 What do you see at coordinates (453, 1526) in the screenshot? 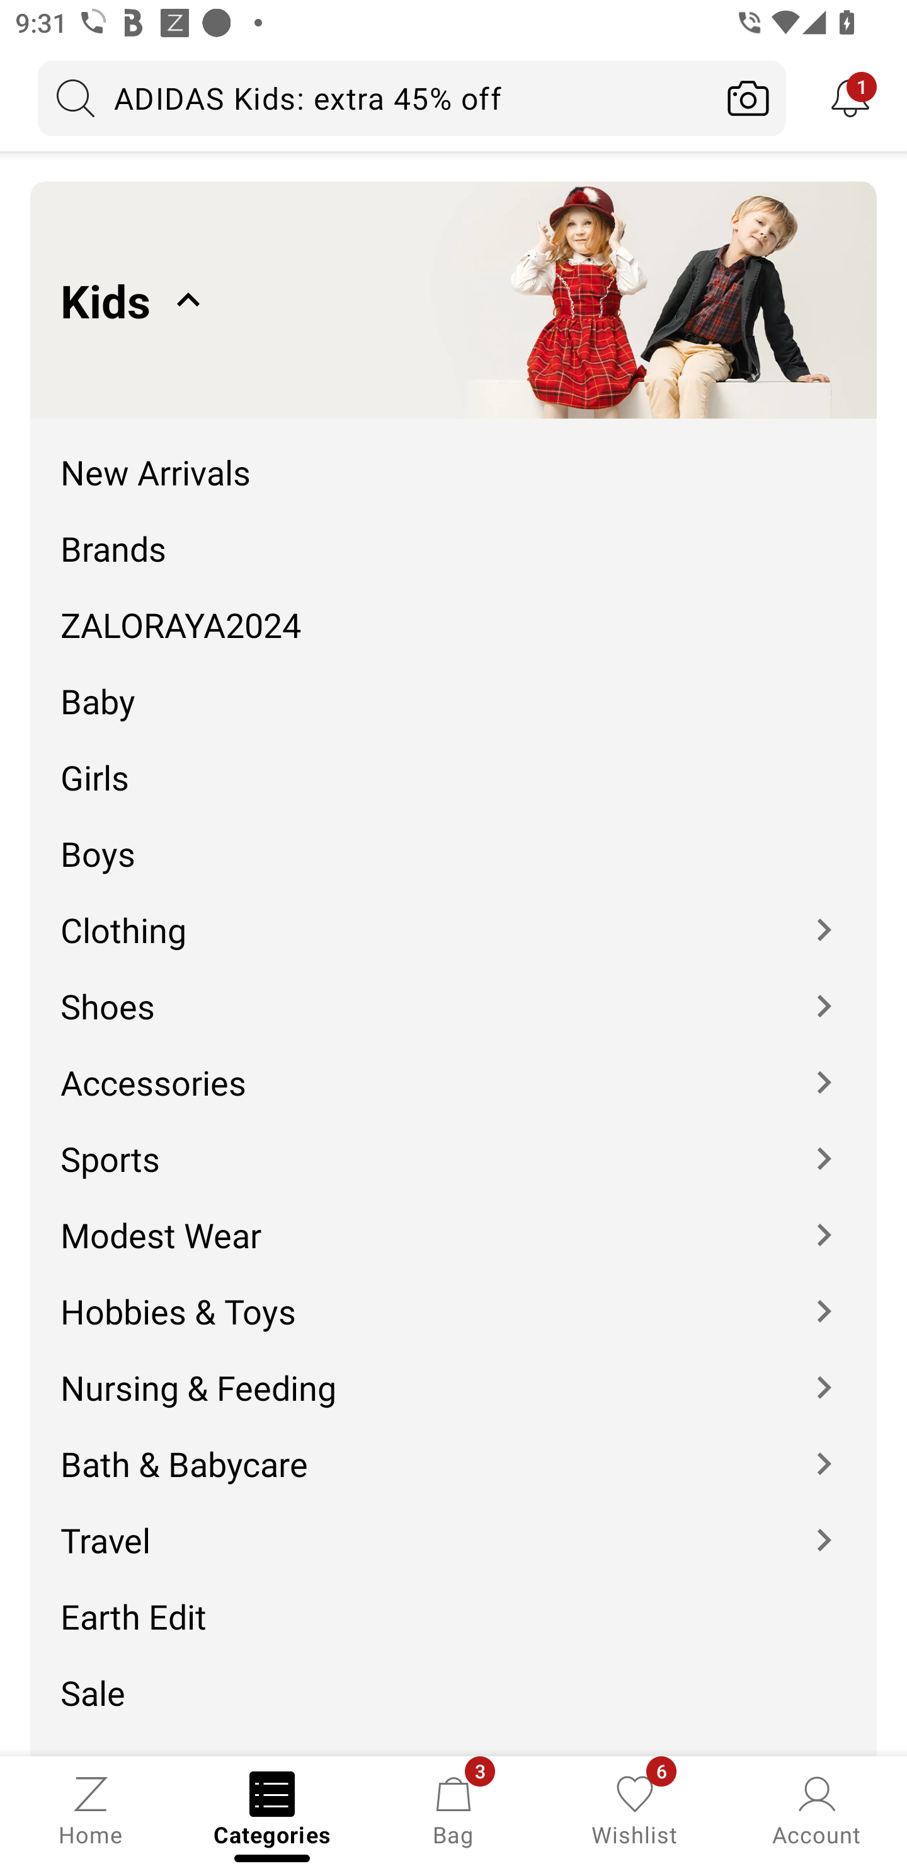
I see `Travel` at bounding box center [453, 1526].